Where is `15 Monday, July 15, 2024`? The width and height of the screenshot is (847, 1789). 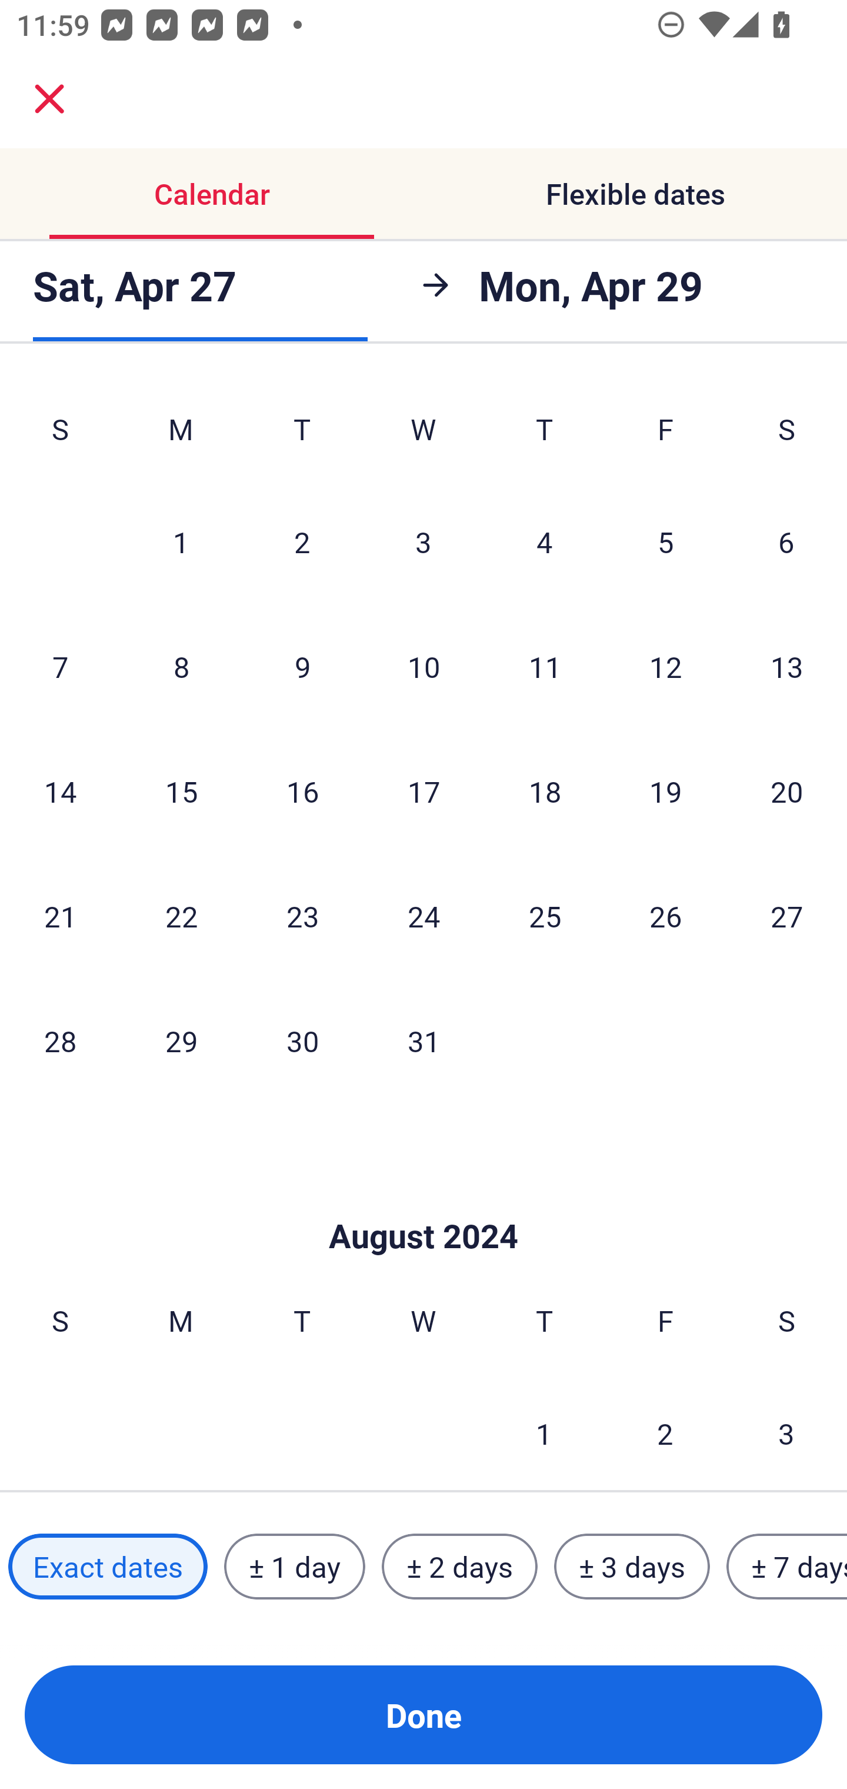 15 Monday, July 15, 2024 is located at coordinates (181, 792).